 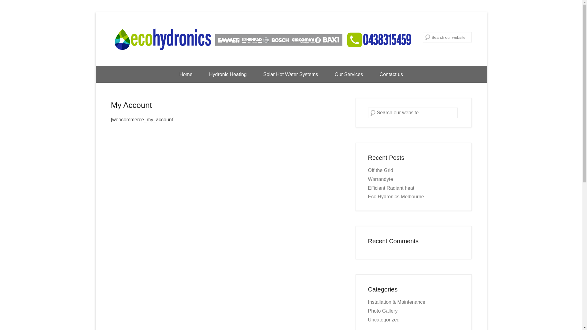 What do you see at coordinates (349, 75) in the screenshot?
I see `Our Services` at bounding box center [349, 75].